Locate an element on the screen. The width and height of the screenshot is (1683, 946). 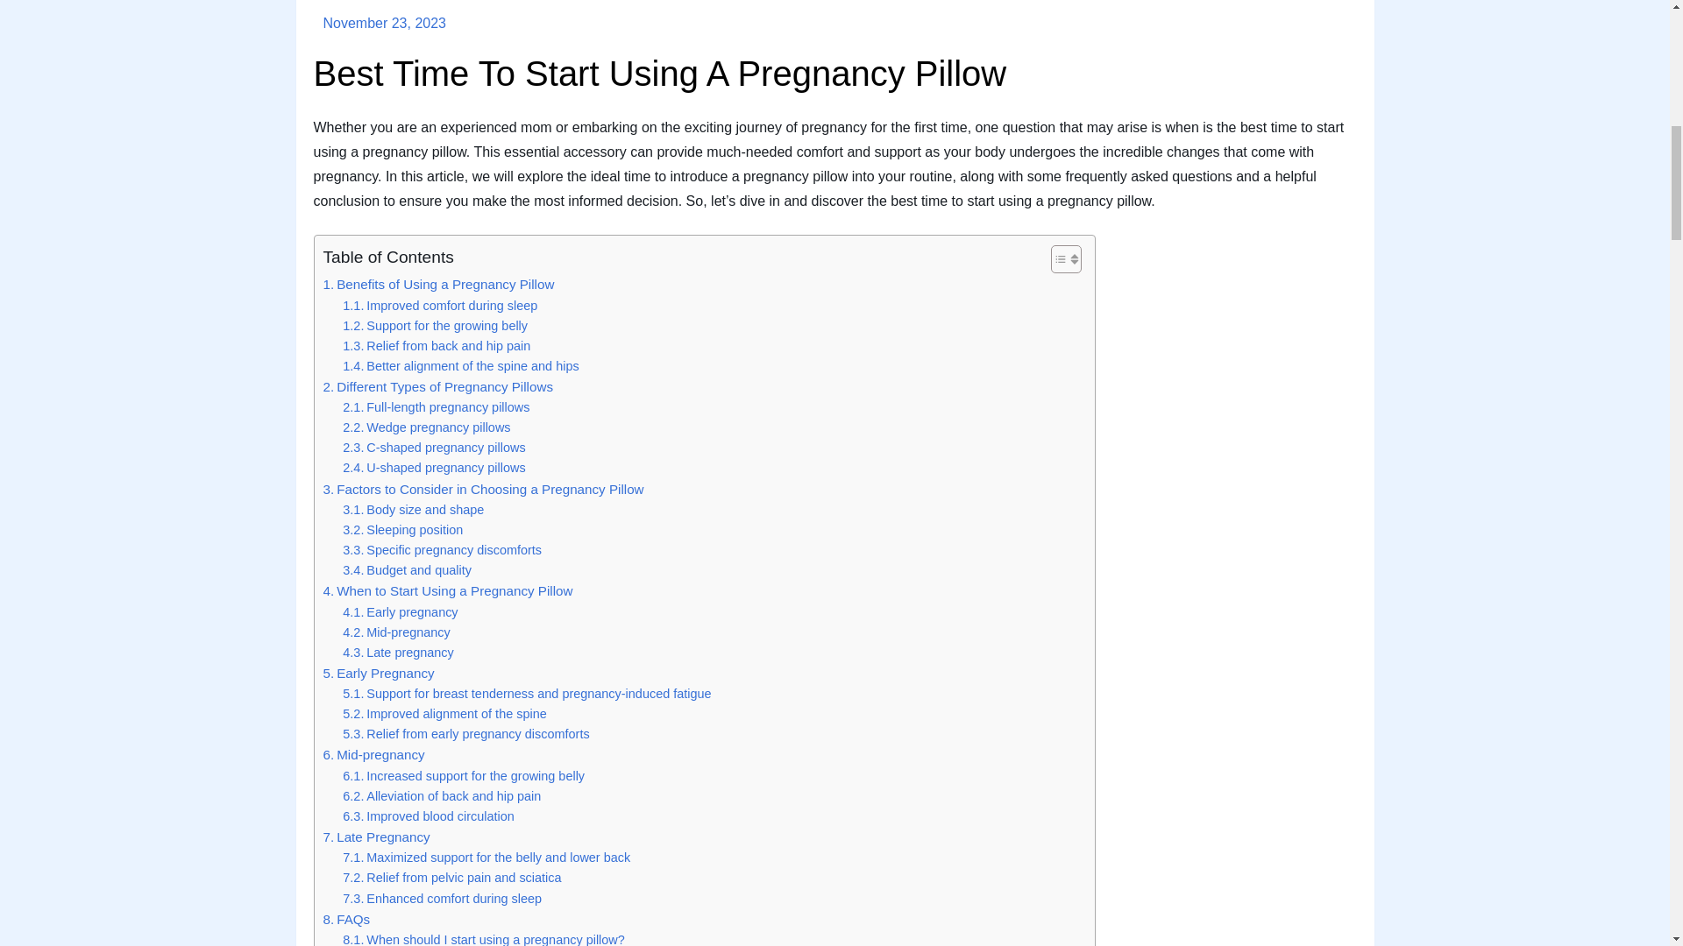
Specific pregnancy discomforts is located at coordinates (442, 550).